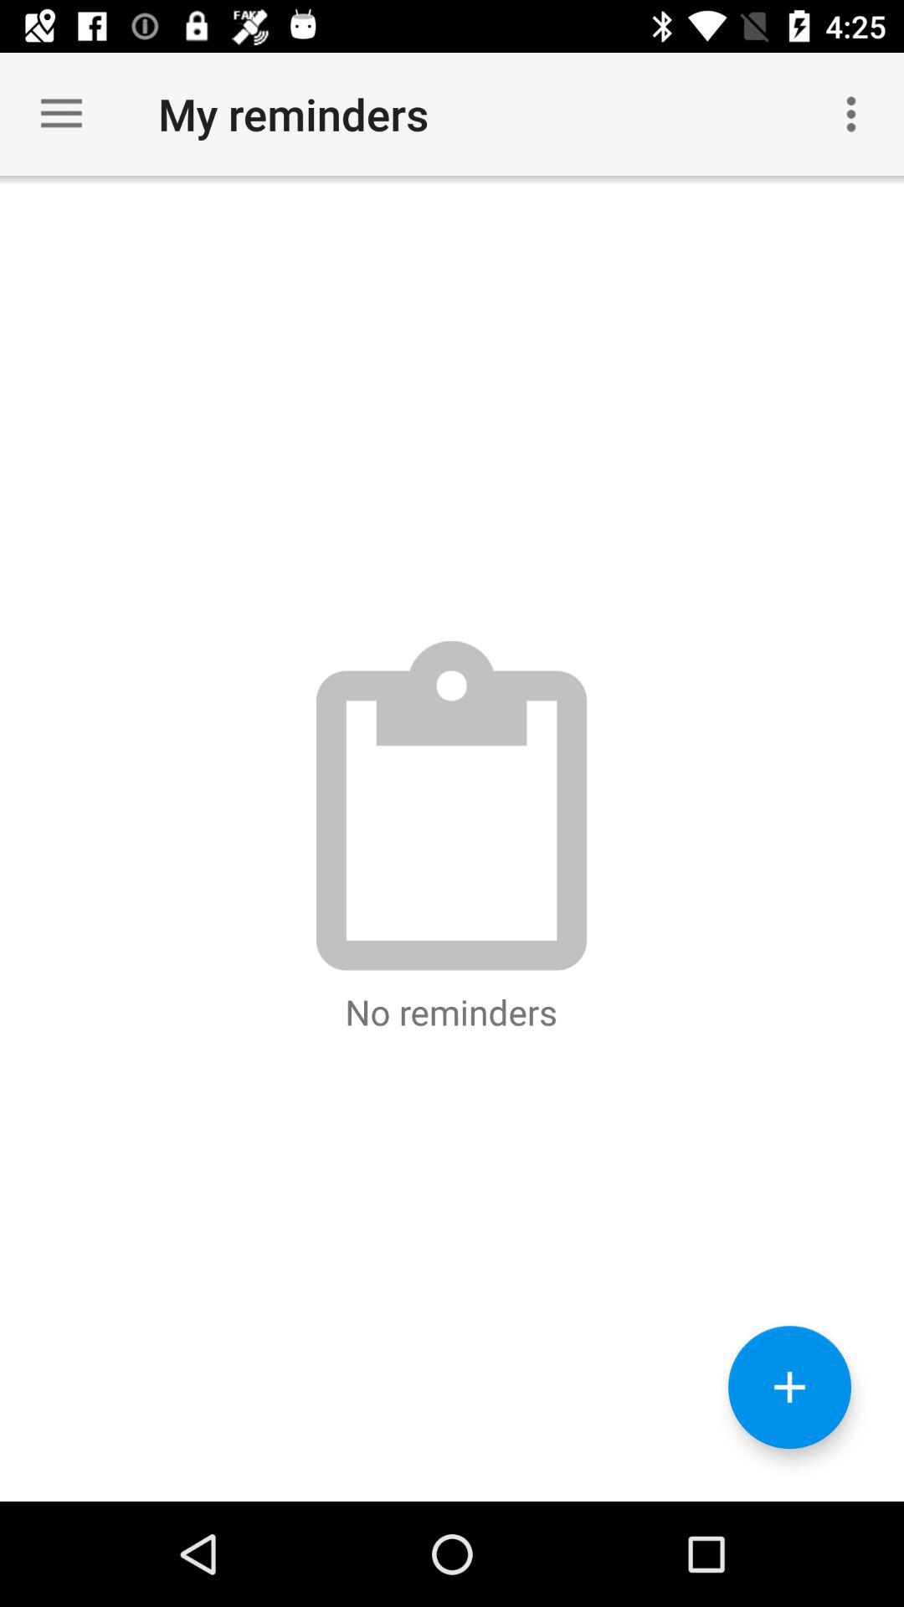 The image size is (904, 1607). What do you see at coordinates (790, 1388) in the screenshot?
I see `add a reminder` at bounding box center [790, 1388].